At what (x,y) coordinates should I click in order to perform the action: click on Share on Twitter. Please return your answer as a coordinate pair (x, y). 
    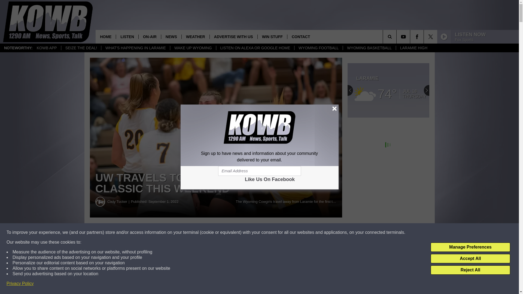
    Looking at the image, I should click on (266, 232).